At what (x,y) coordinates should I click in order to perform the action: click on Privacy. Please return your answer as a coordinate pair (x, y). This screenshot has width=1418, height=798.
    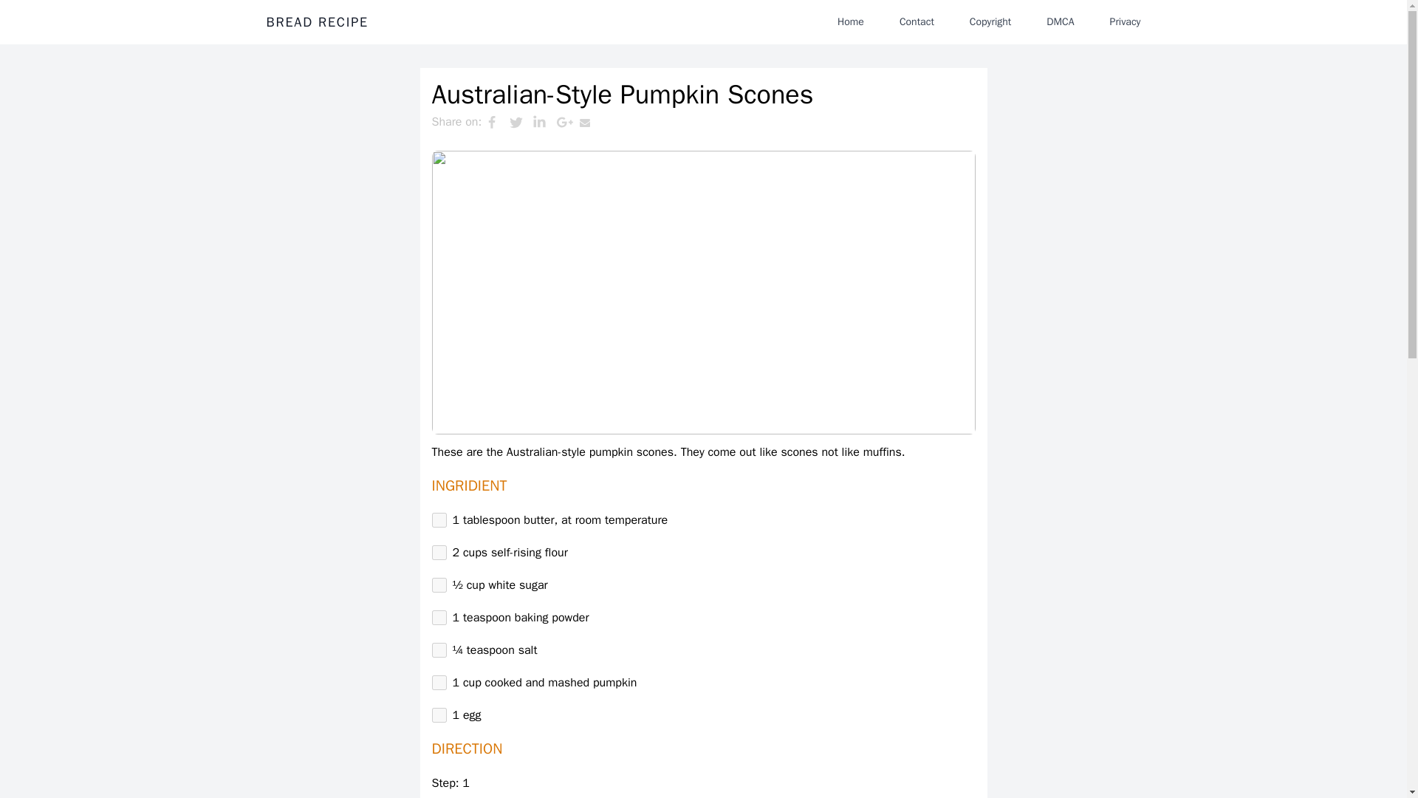
    Looking at the image, I should click on (1125, 21).